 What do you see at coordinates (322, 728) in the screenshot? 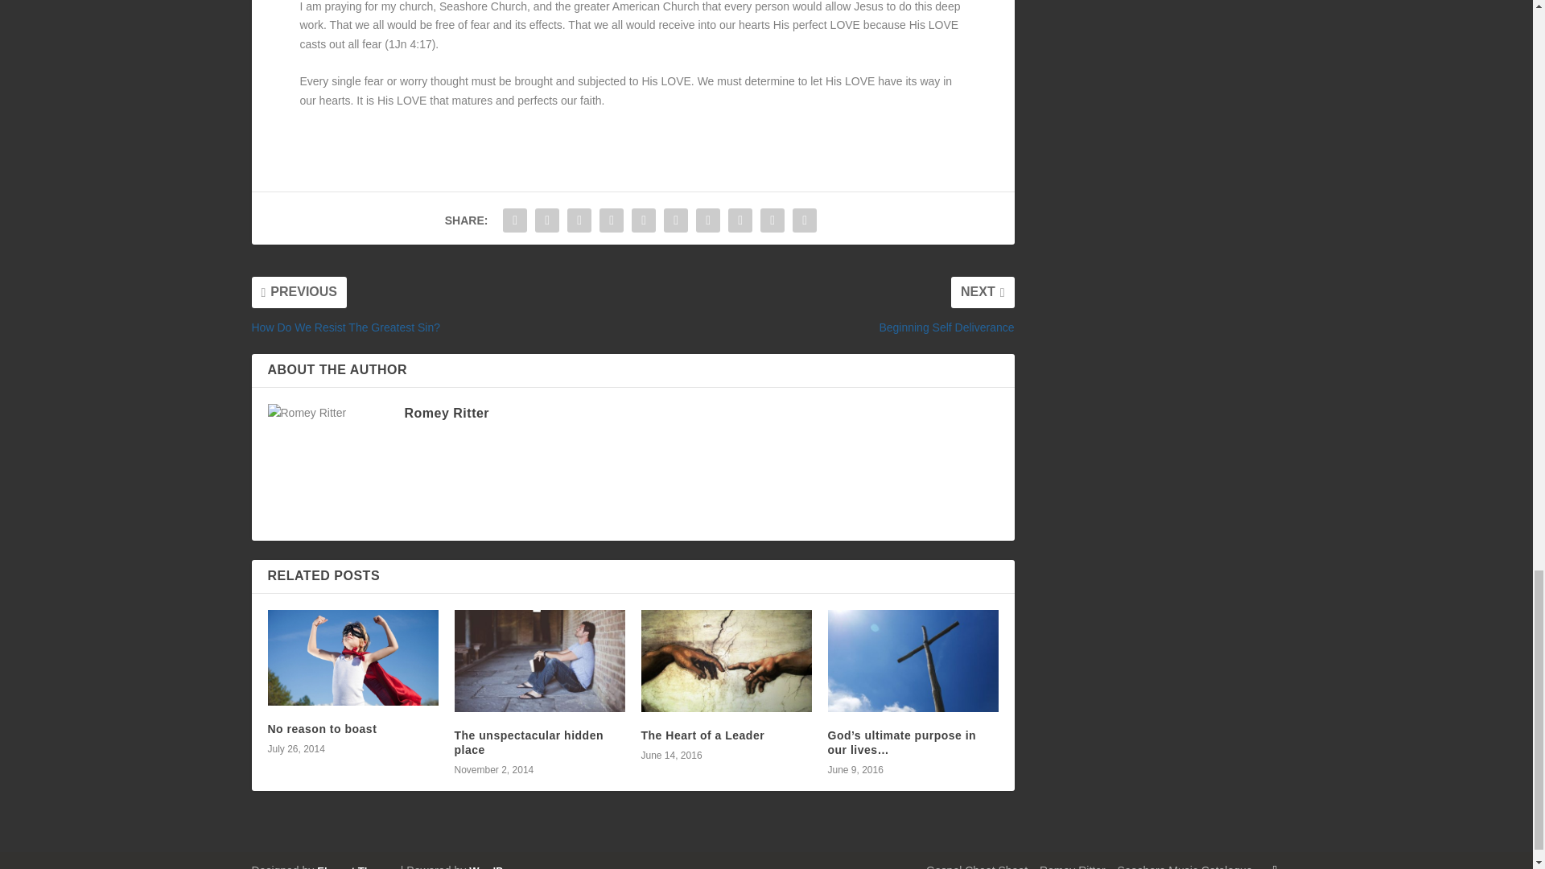
I see `No reason to boast` at bounding box center [322, 728].